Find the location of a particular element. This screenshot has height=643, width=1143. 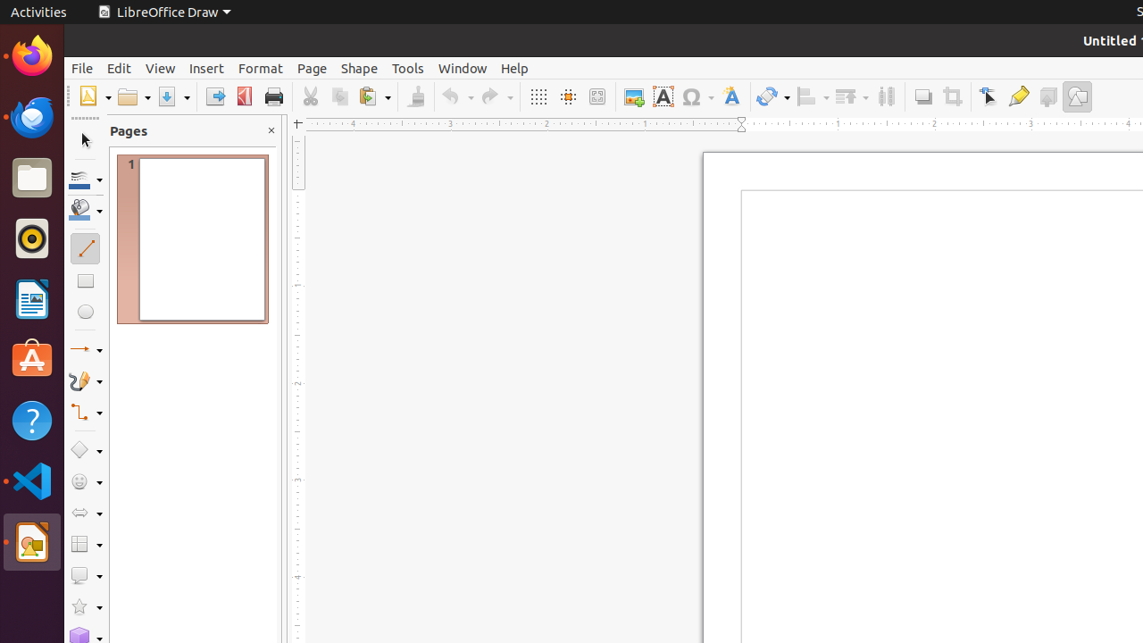

Text Box is located at coordinates (663, 96).